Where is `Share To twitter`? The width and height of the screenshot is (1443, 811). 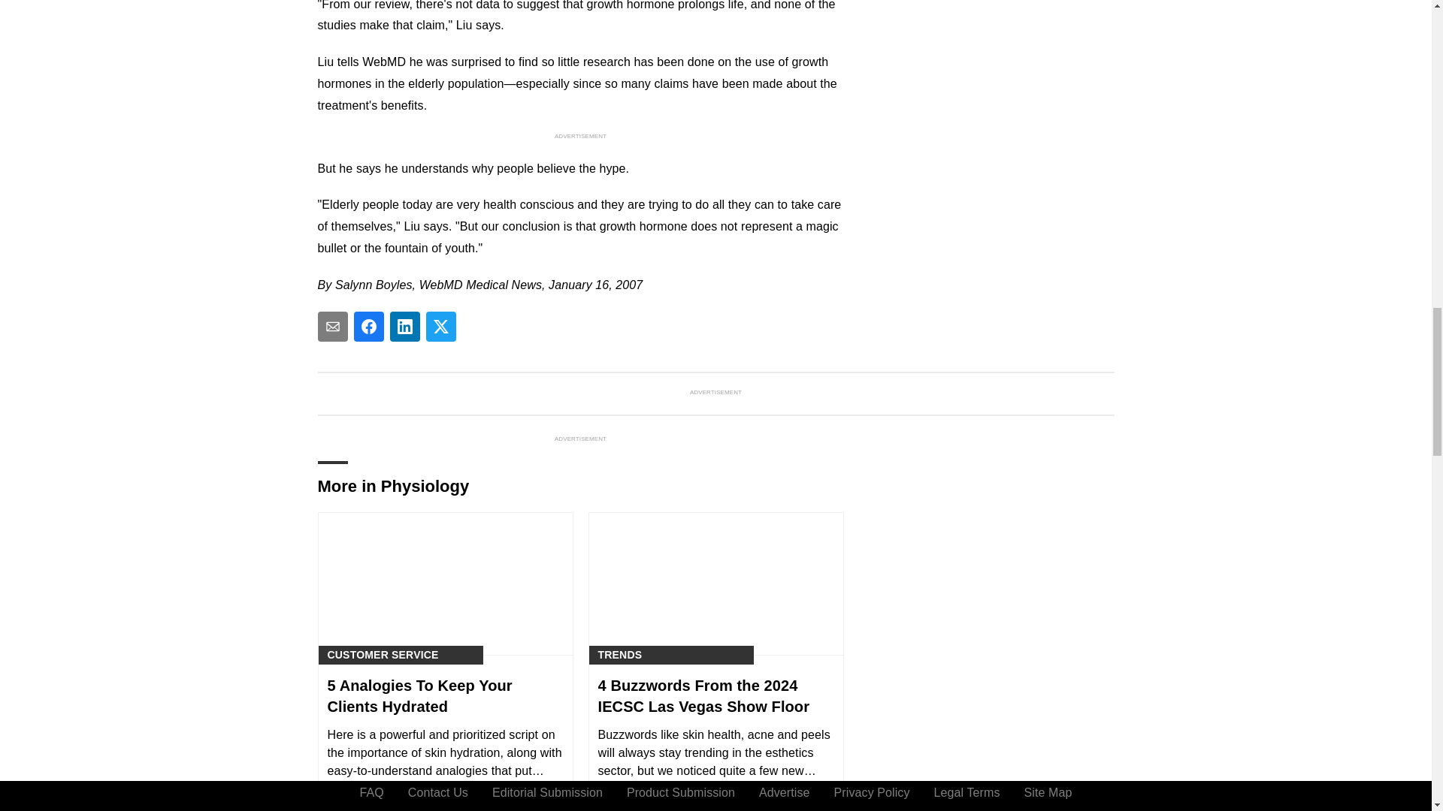
Share To twitter is located at coordinates (440, 326).